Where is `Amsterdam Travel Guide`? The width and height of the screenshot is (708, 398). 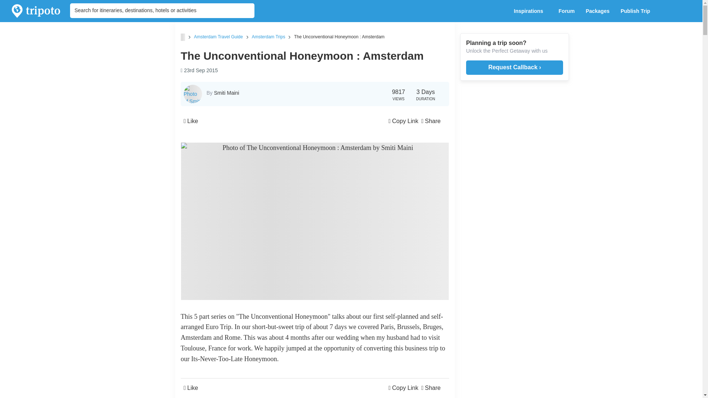 Amsterdam Travel Guide is located at coordinates (218, 36).